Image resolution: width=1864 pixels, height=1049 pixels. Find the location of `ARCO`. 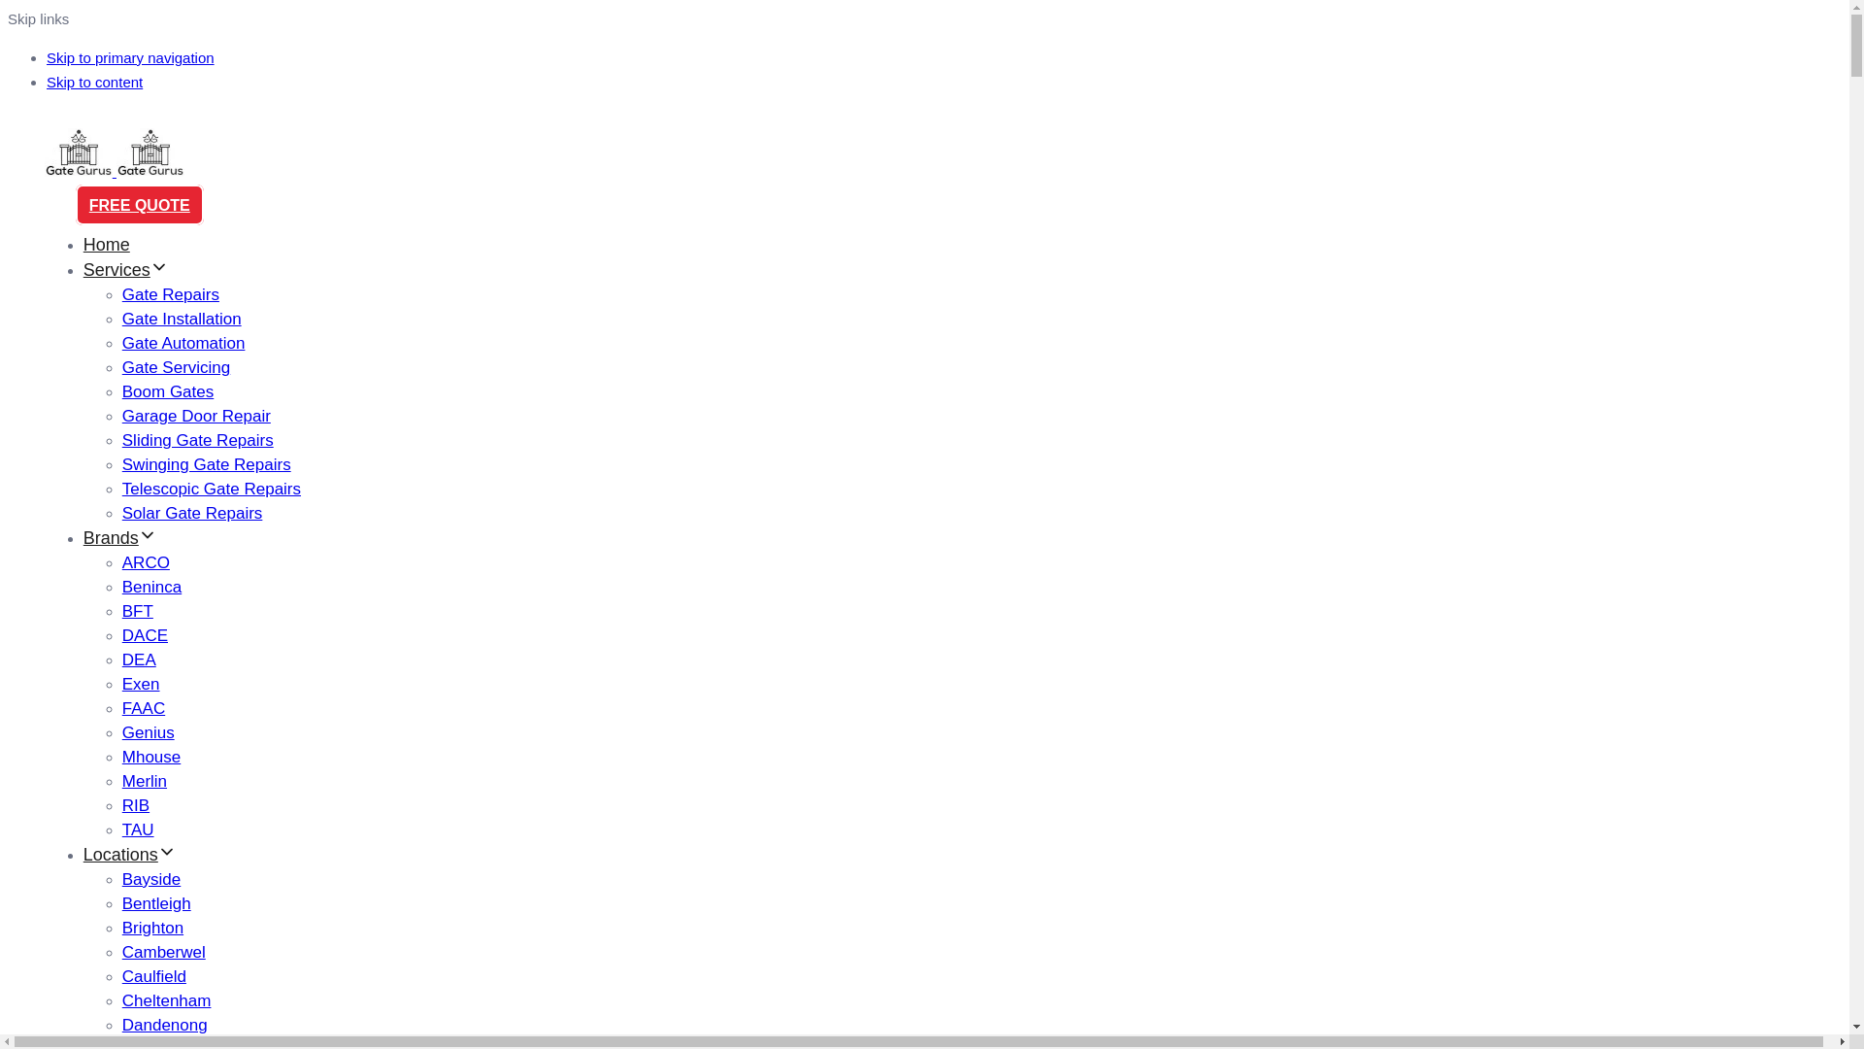

ARCO is located at coordinates (146, 563).